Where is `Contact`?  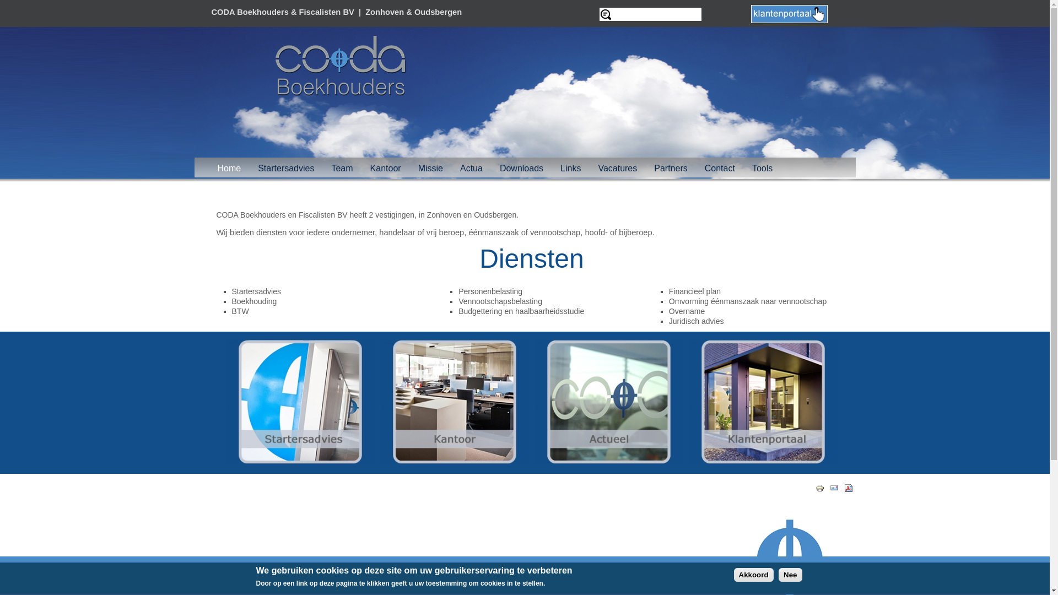
Contact is located at coordinates (720, 169).